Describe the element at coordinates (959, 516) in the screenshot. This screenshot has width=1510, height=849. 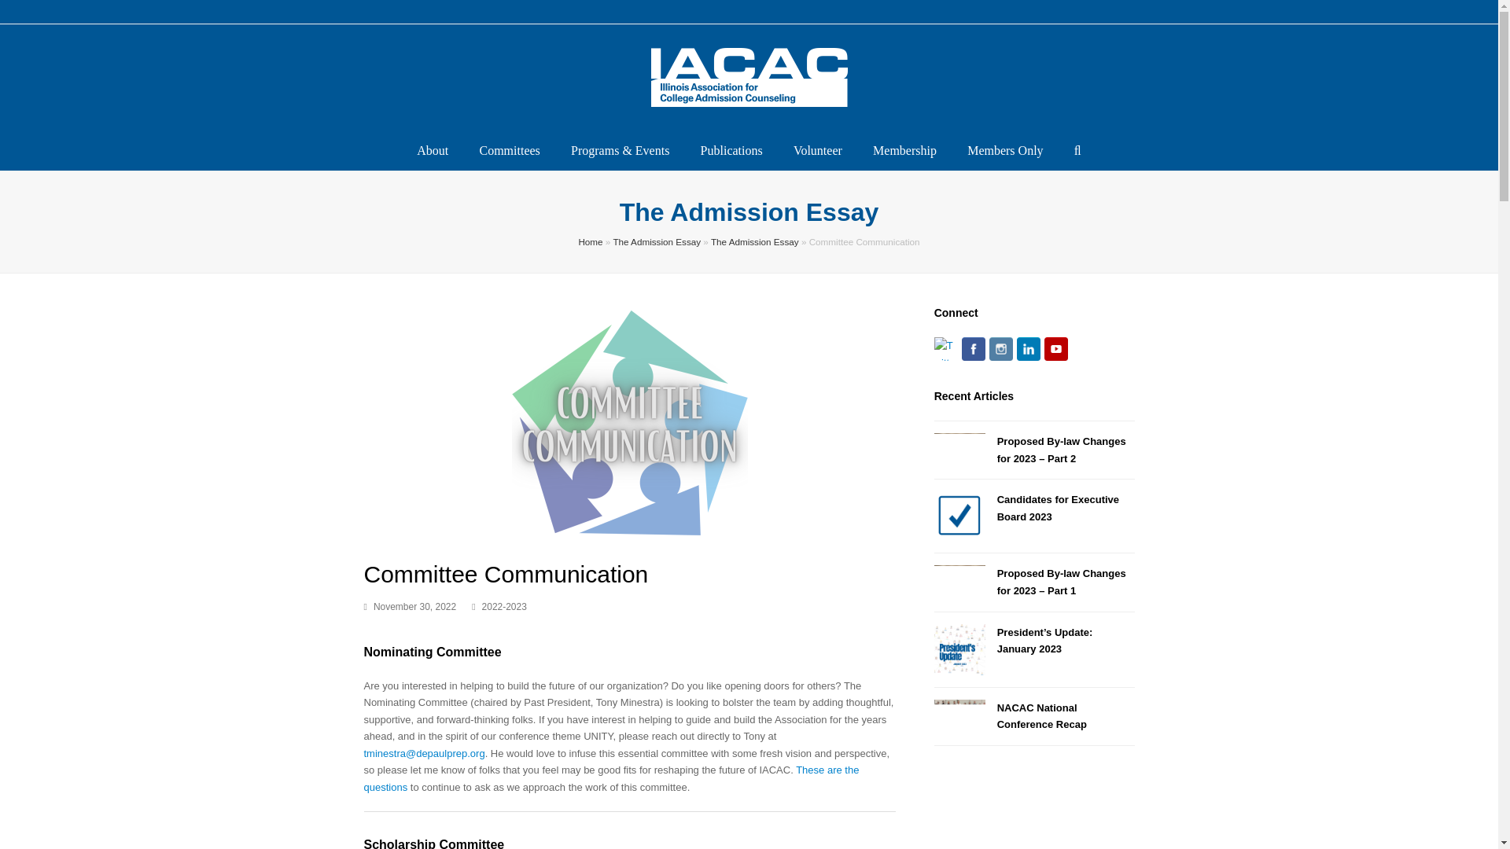
I see `Candidates for Executive Board 2023` at that location.